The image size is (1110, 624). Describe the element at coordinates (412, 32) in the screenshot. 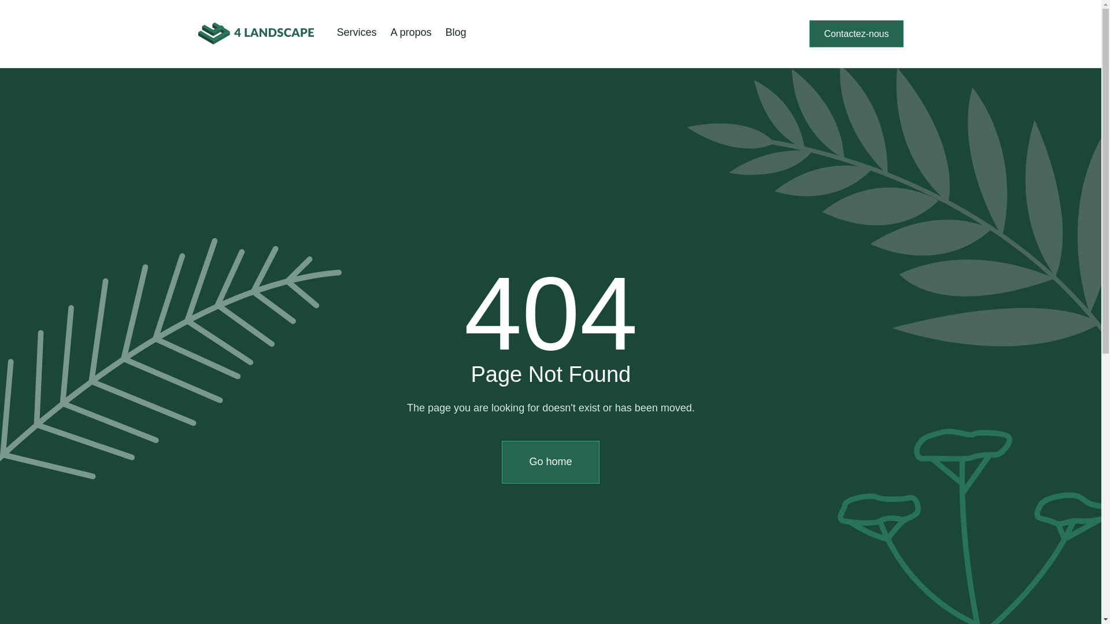

I see `A propos` at that location.